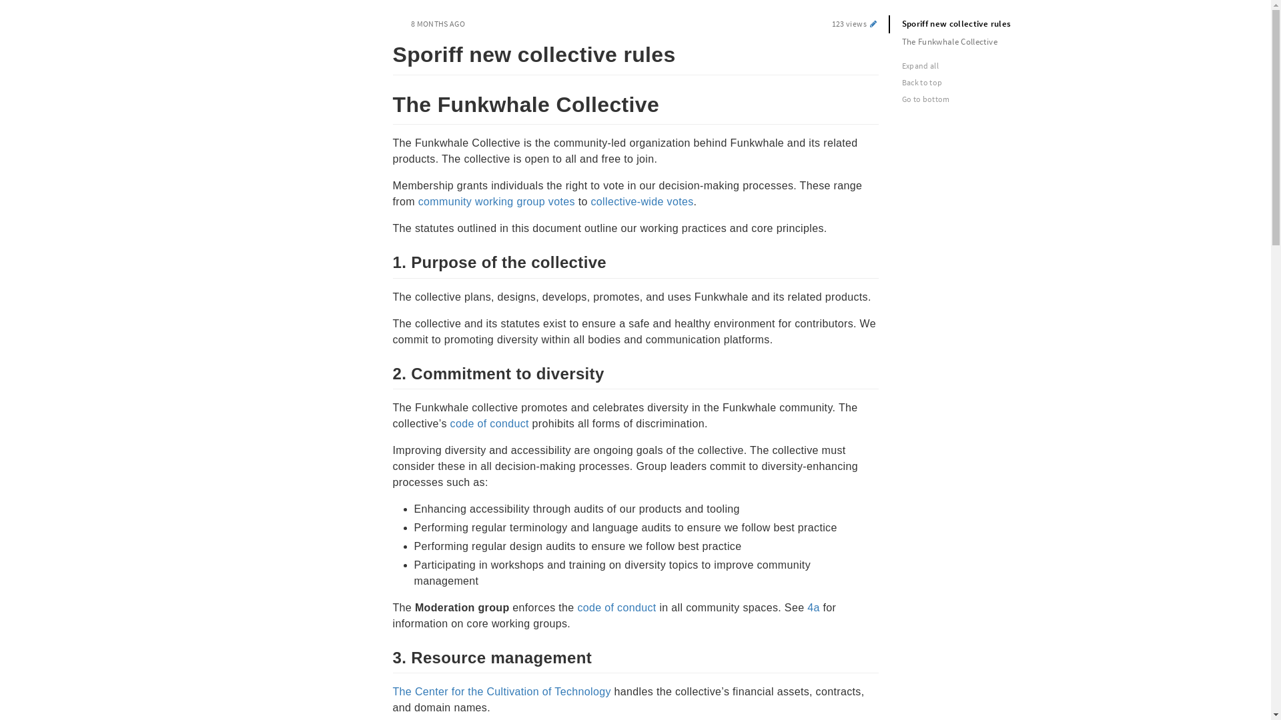 The width and height of the screenshot is (1281, 720). What do you see at coordinates (642, 201) in the screenshot?
I see `collective-wide votes` at bounding box center [642, 201].